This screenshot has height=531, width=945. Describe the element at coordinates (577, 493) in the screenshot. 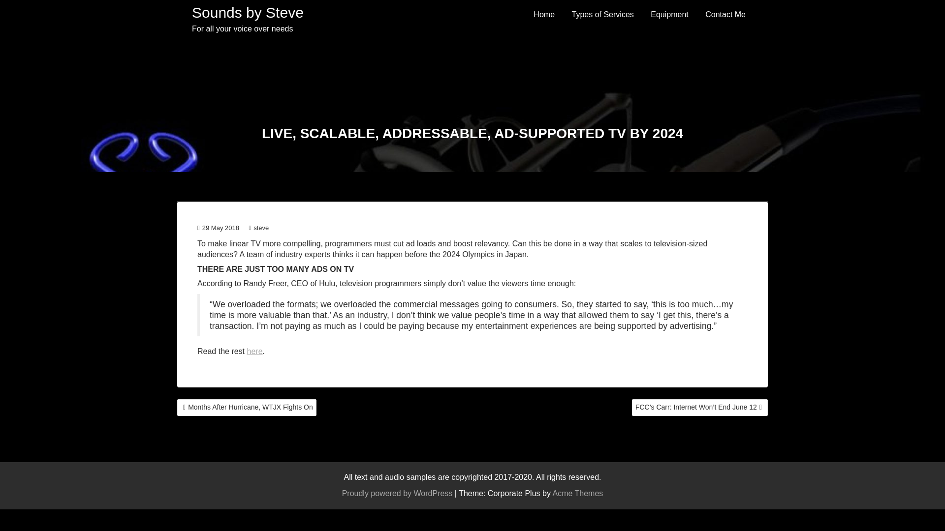

I see `Acme Themes` at that location.